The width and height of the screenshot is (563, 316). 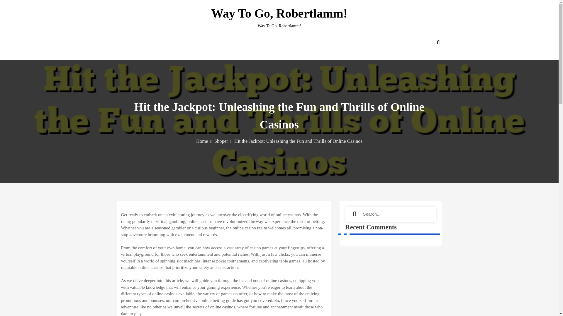 What do you see at coordinates (279, 13) in the screenshot?
I see `Way To Go, Robertlamm!` at bounding box center [279, 13].